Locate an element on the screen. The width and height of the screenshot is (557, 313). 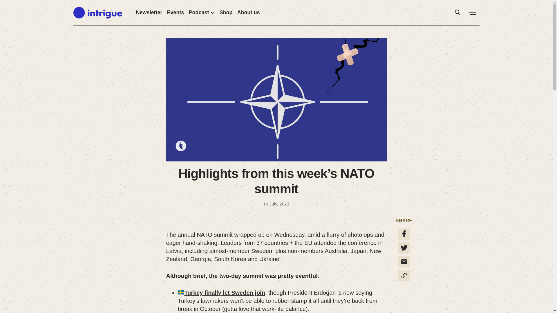
Podcast is located at coordinates (202, 13).